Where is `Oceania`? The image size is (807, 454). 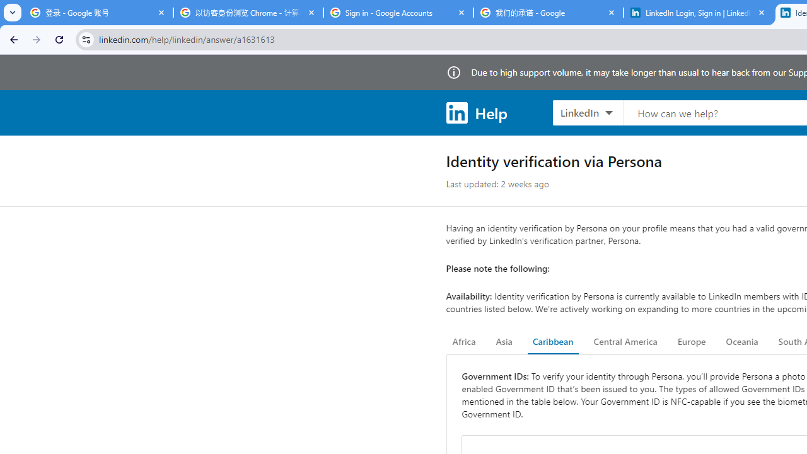 Oceania is located at coordinates (741, 342).